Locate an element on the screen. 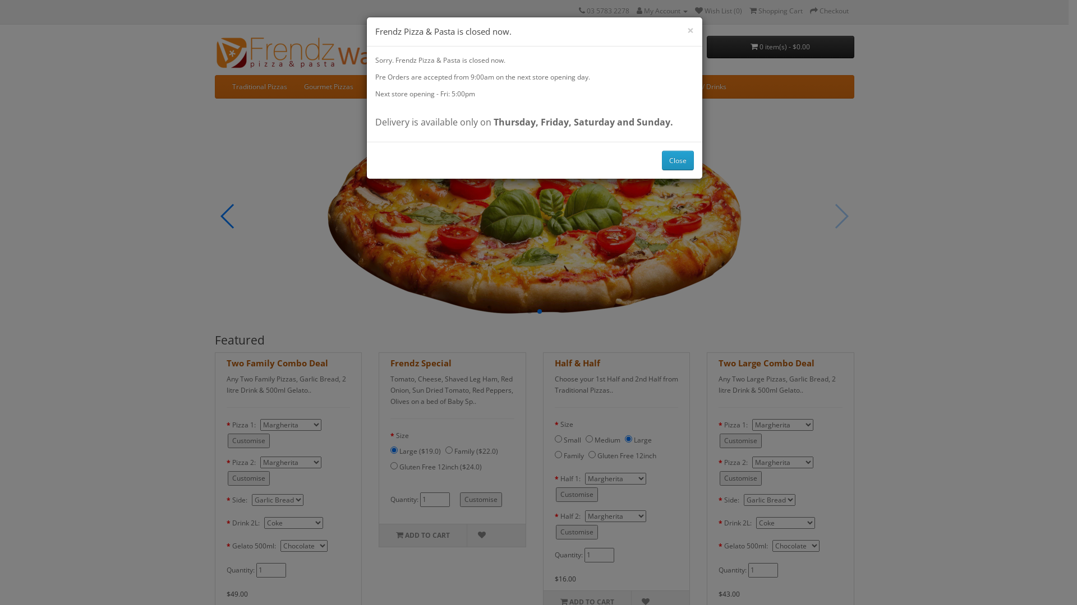 The height and width of the screenshot is (605, 1077). Main is located at coordinates (467, 87).